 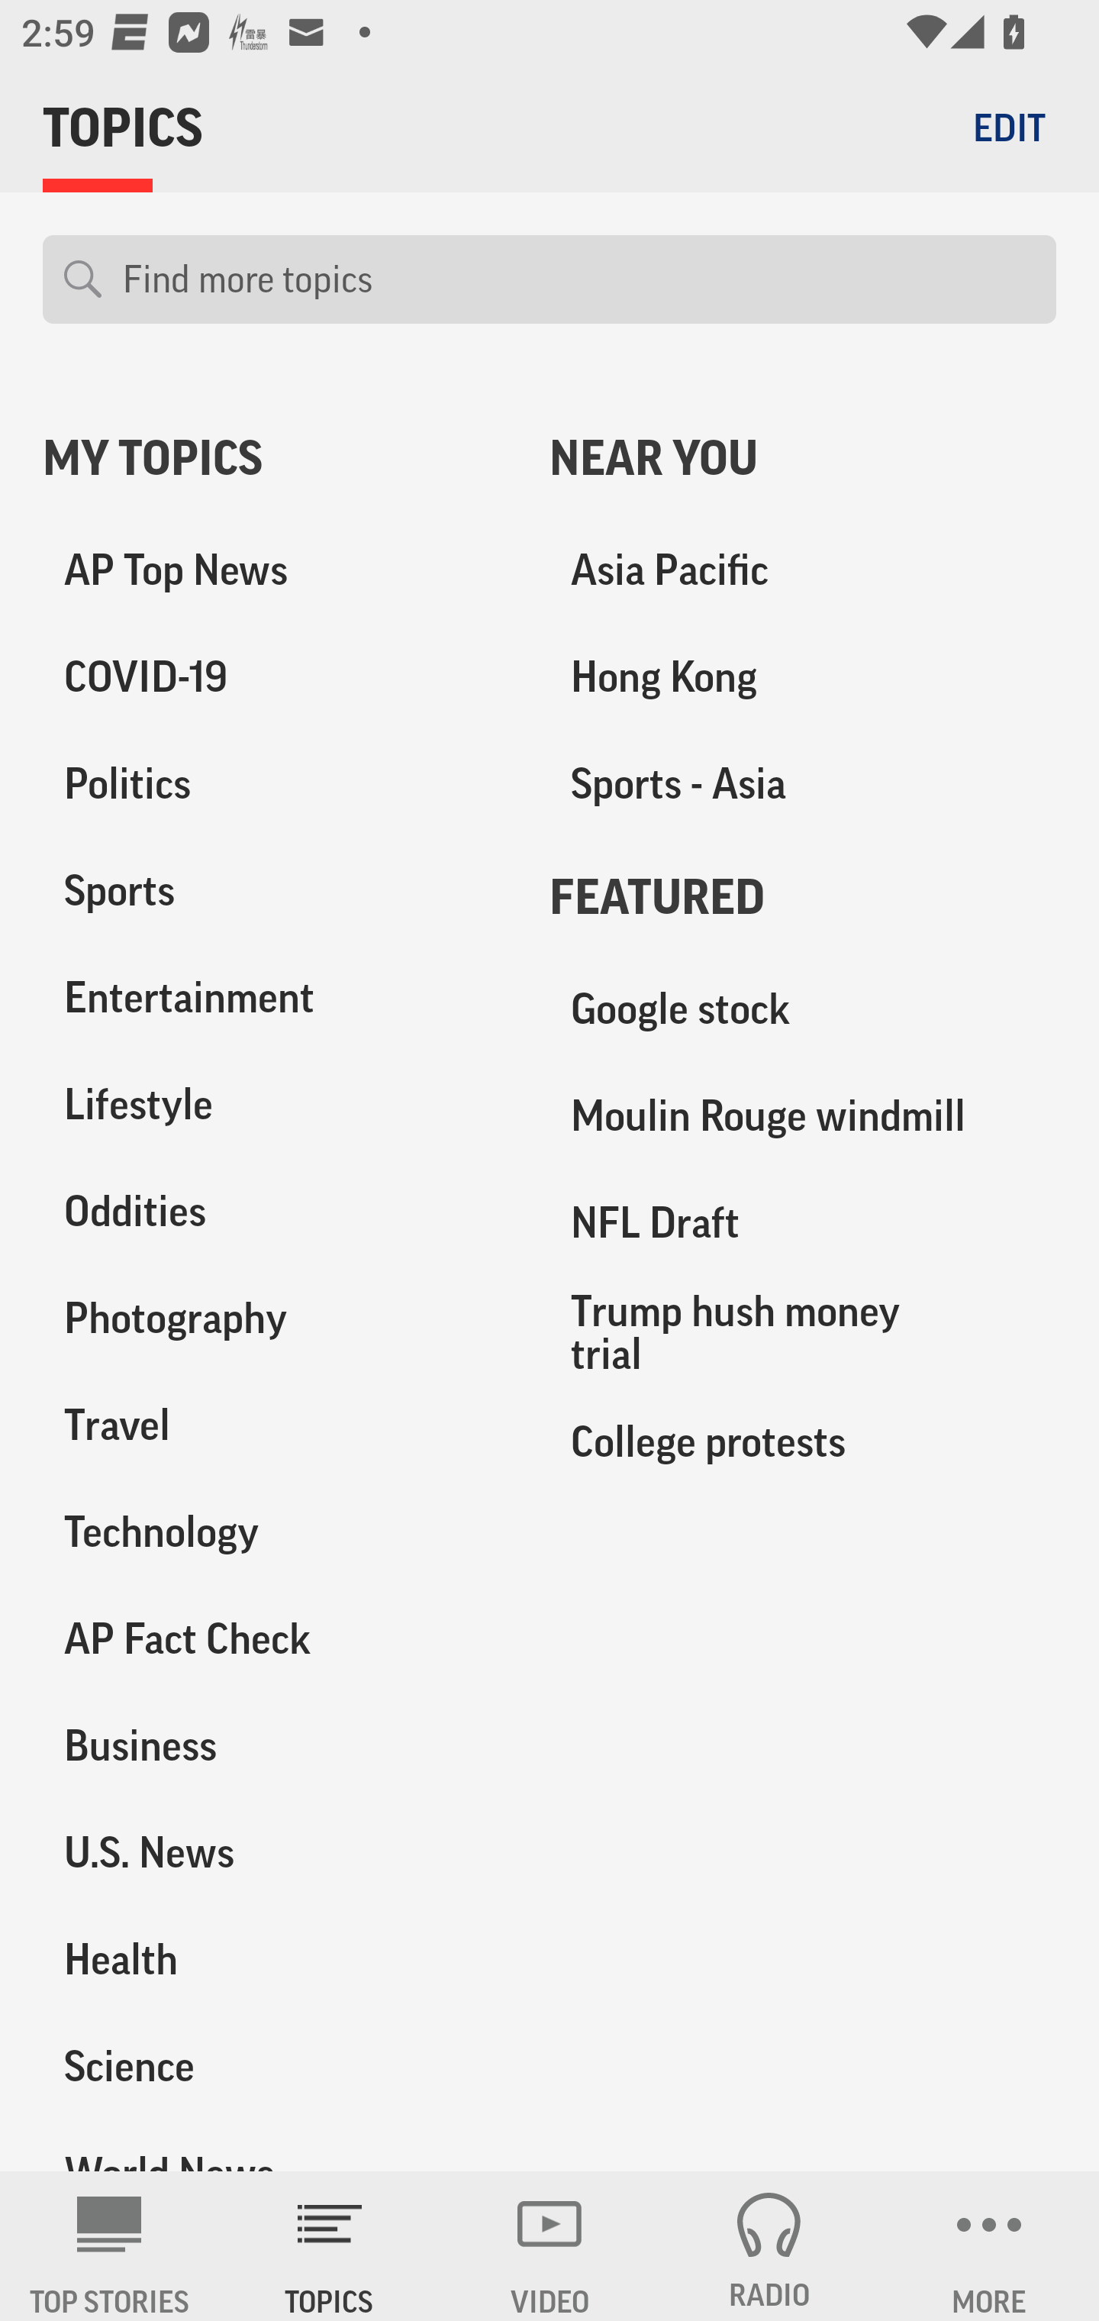 I want to click on EDIT, so click(x=1009, y=127).